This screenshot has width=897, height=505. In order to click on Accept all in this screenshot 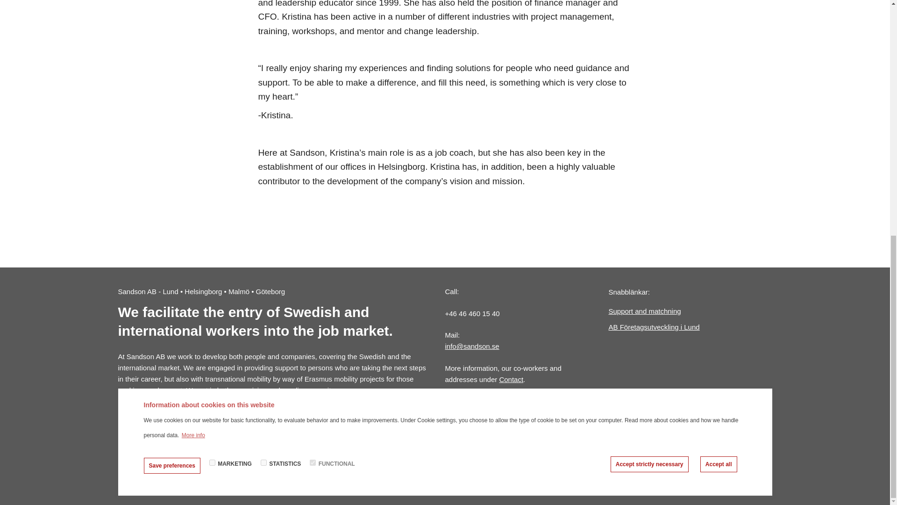, I will do `click(719, 23)`.